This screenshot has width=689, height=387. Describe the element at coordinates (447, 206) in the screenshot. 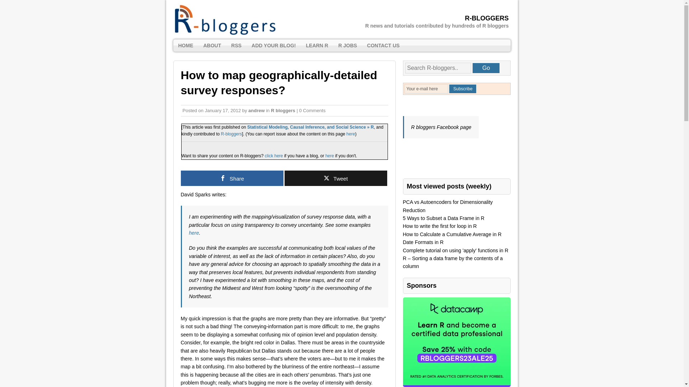

I see `PCA vs Autoencoders for Dimensionality Reduction` at that location.